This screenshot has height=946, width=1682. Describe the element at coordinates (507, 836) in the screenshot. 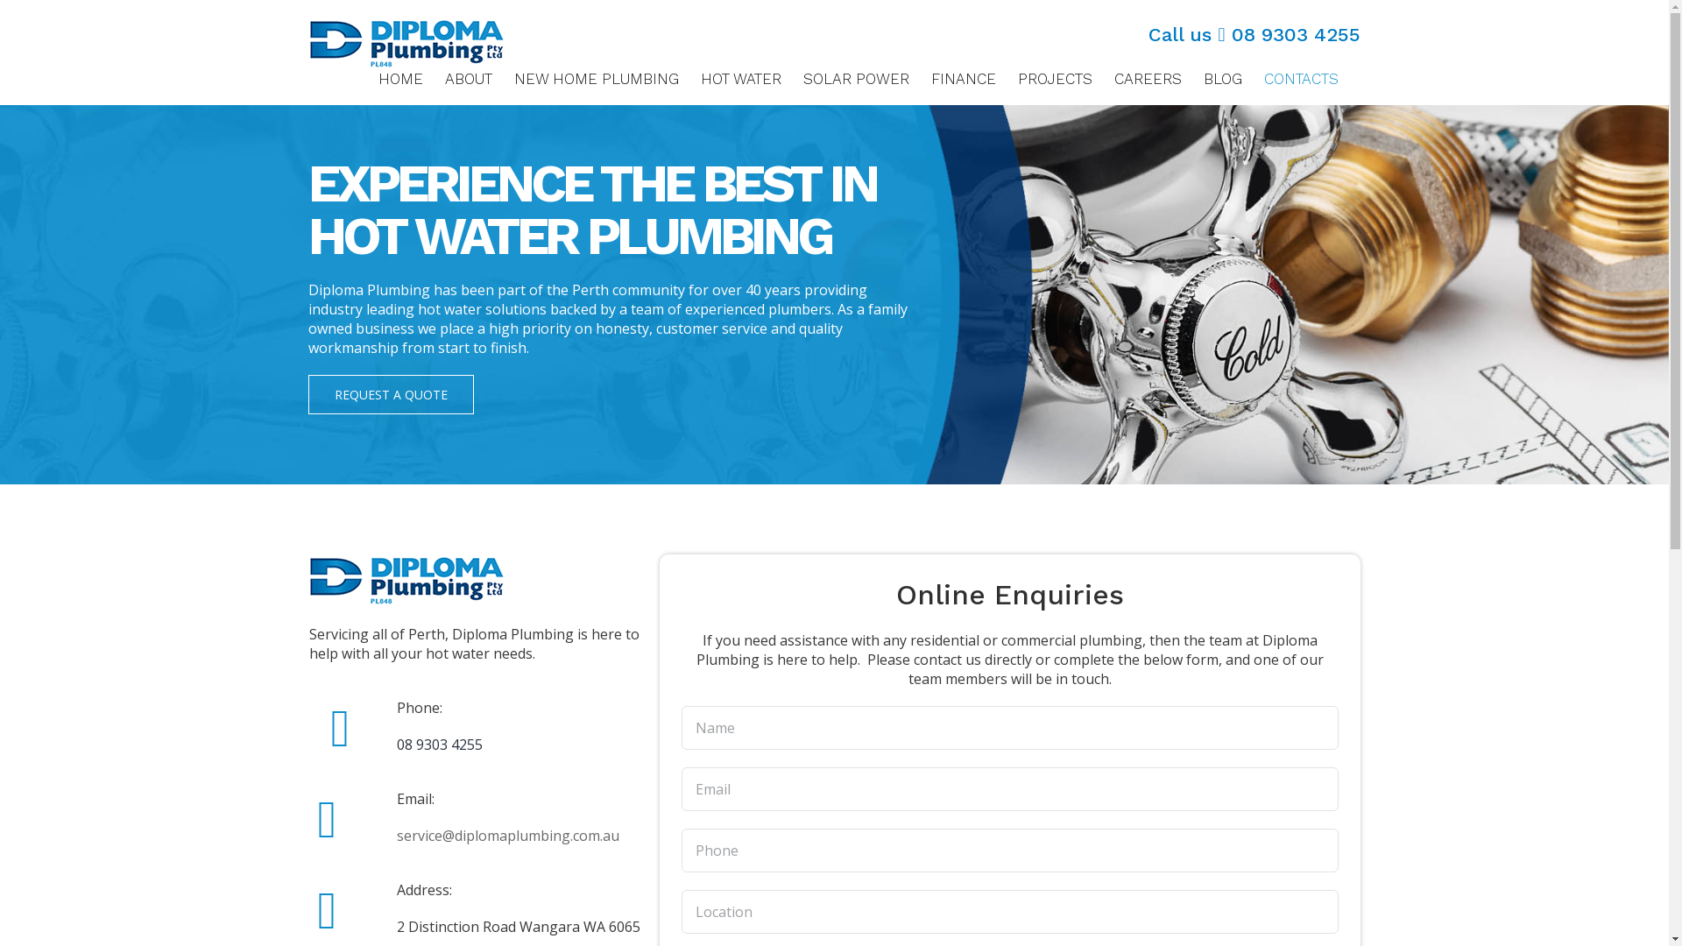

I see `service@diplomaplumbing.com.au` at that location.